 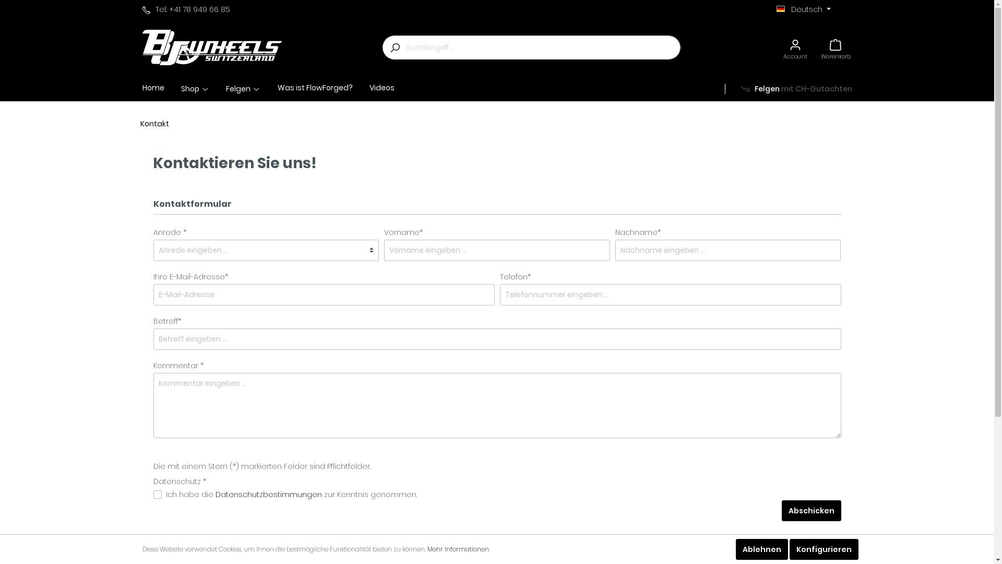 I want to click on Account, so click(x=795, y=48).